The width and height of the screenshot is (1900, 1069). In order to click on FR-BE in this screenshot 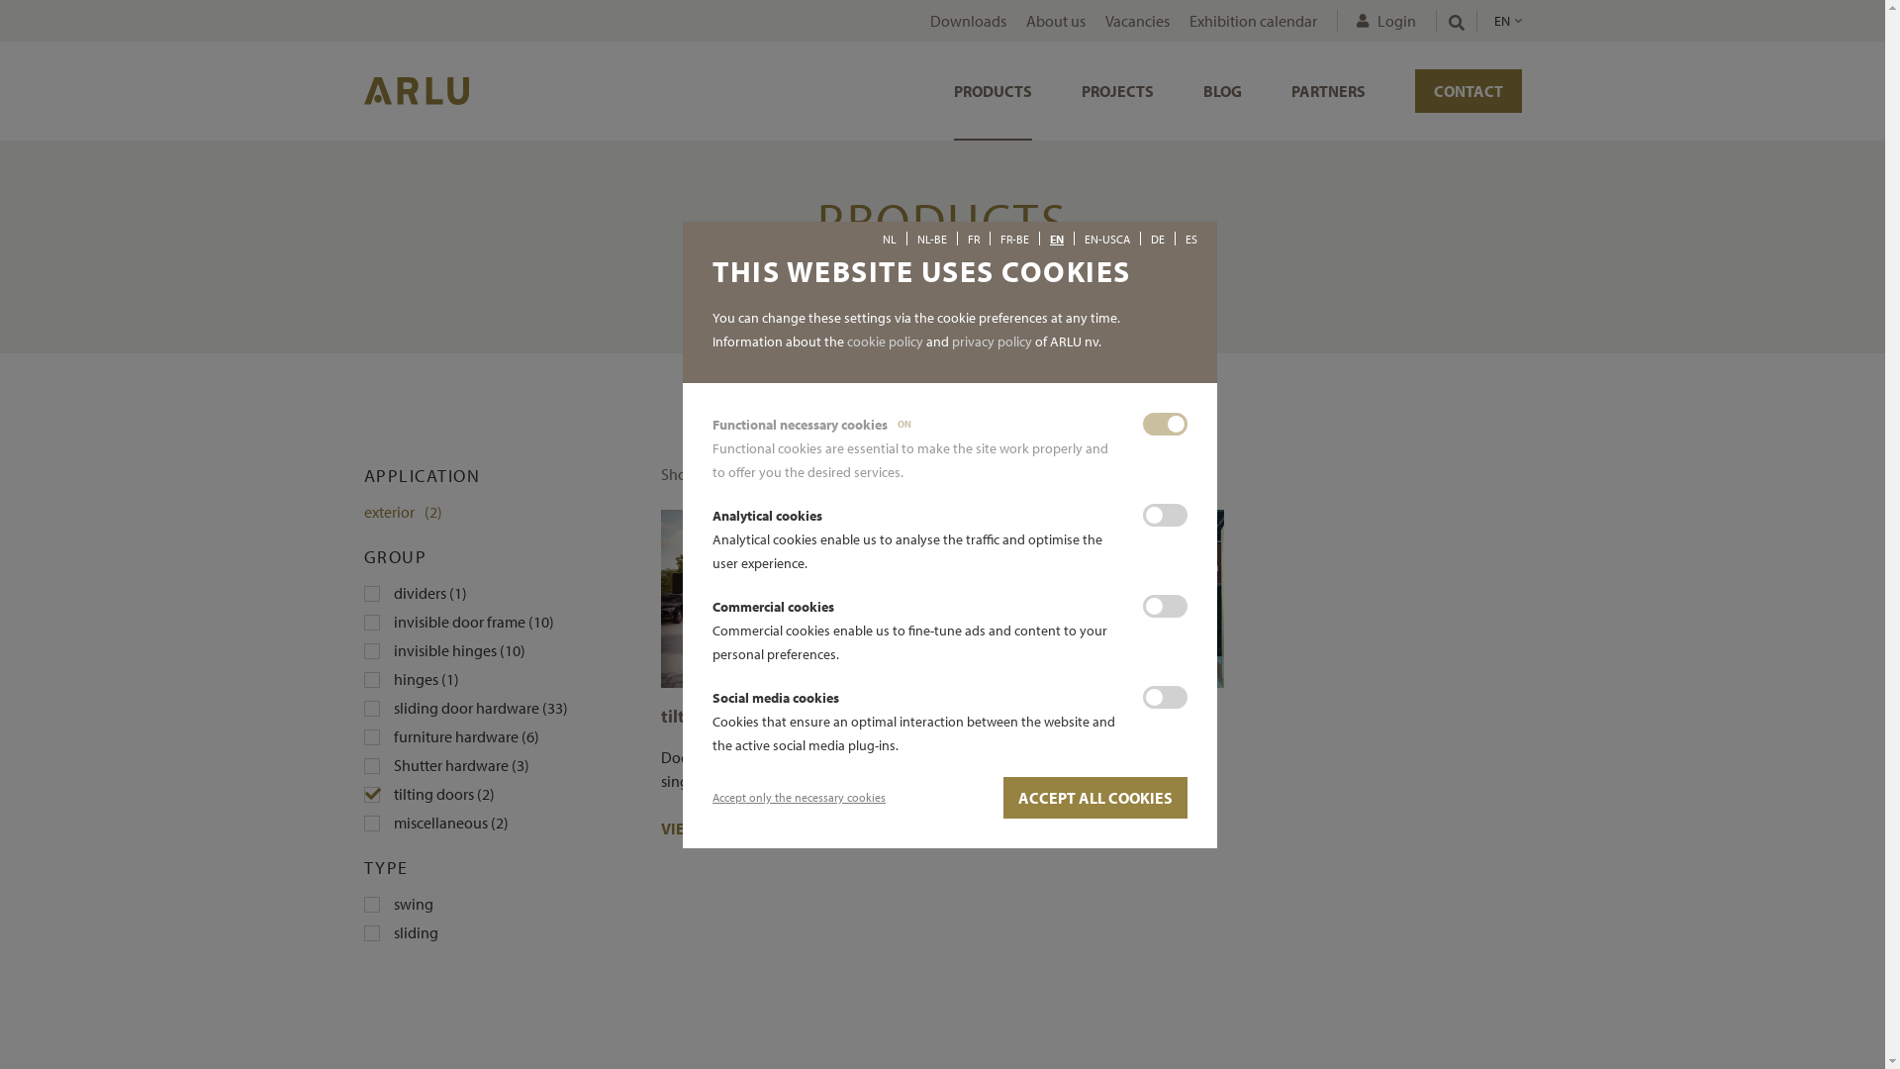, I will do `click(1015, 240)`.